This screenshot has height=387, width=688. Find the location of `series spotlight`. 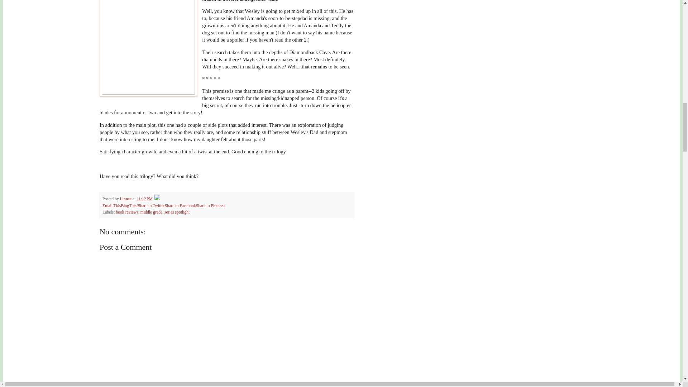

series spotlight is located at coordinates (177, 212).